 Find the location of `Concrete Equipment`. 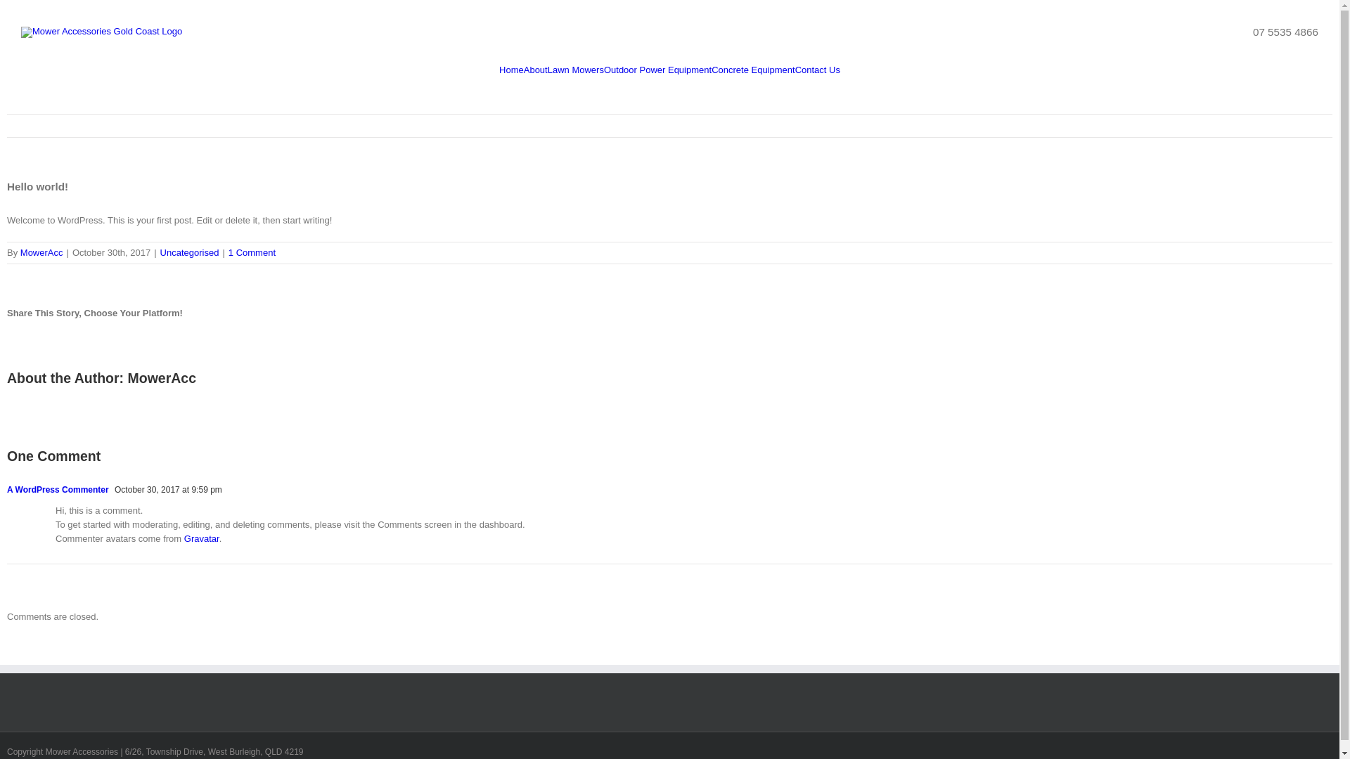

Concrete Equipment is located at coordinates (754, 70).